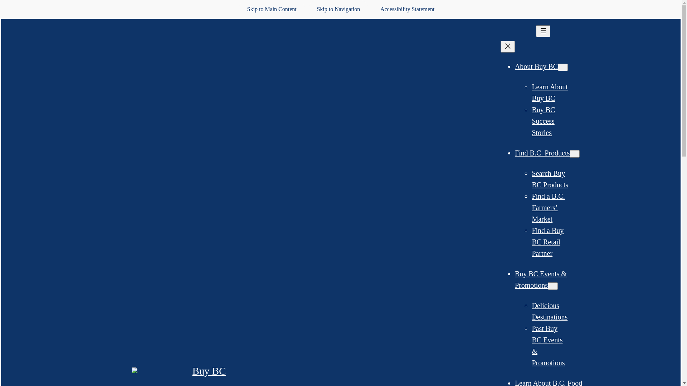  I want to click on Find a Buy BC Retail Partner, so click(547, 242).